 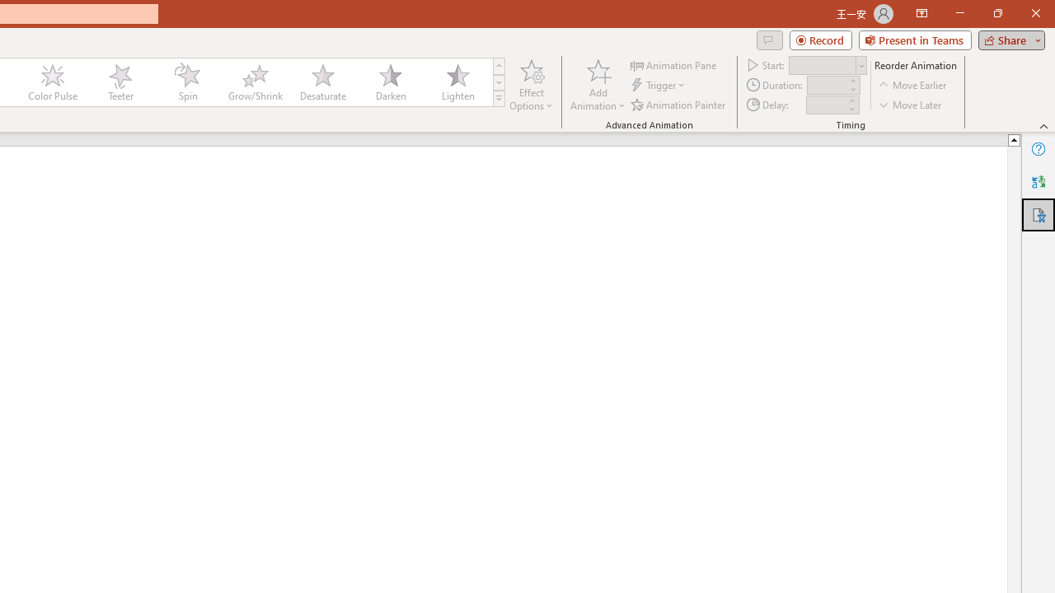 What do you see at coordinates (322, 82) in the screenshot?
I see `Desaturate` at bounding box center [322, 82].